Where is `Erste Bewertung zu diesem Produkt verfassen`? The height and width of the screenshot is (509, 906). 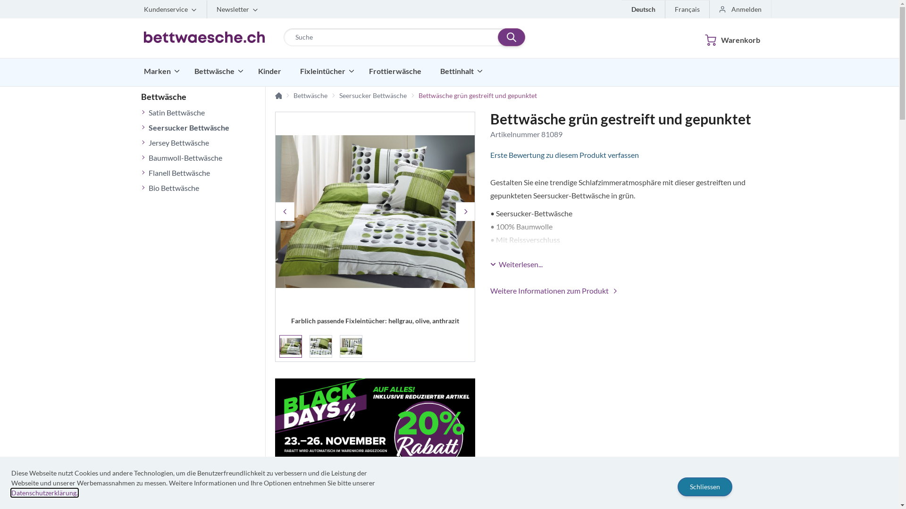 Erste Bewertung zu diesem Produkt verfassen is located at coordinates (623, 155).